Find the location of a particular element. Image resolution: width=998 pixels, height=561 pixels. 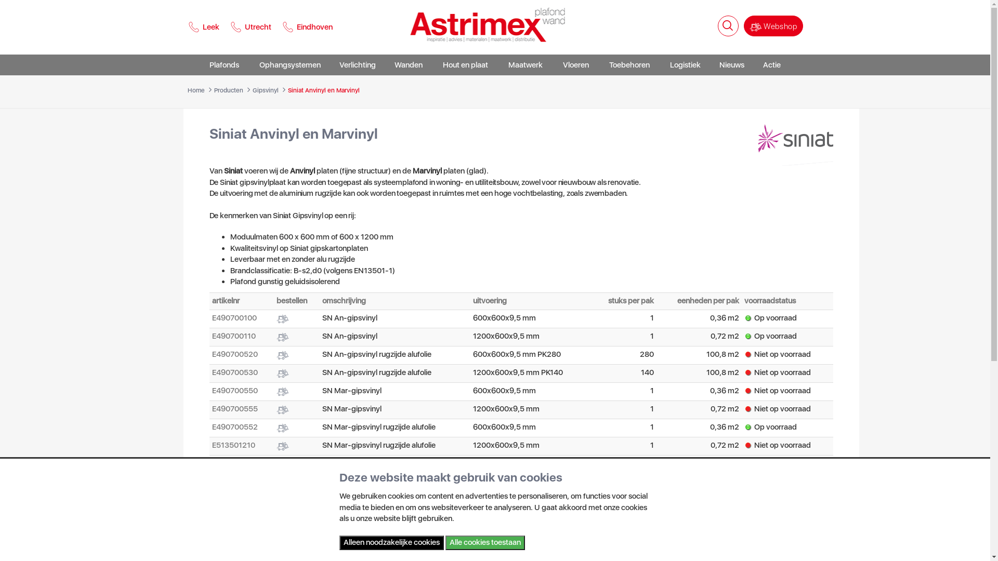

omschrijving is located at coordinates (344, 301).